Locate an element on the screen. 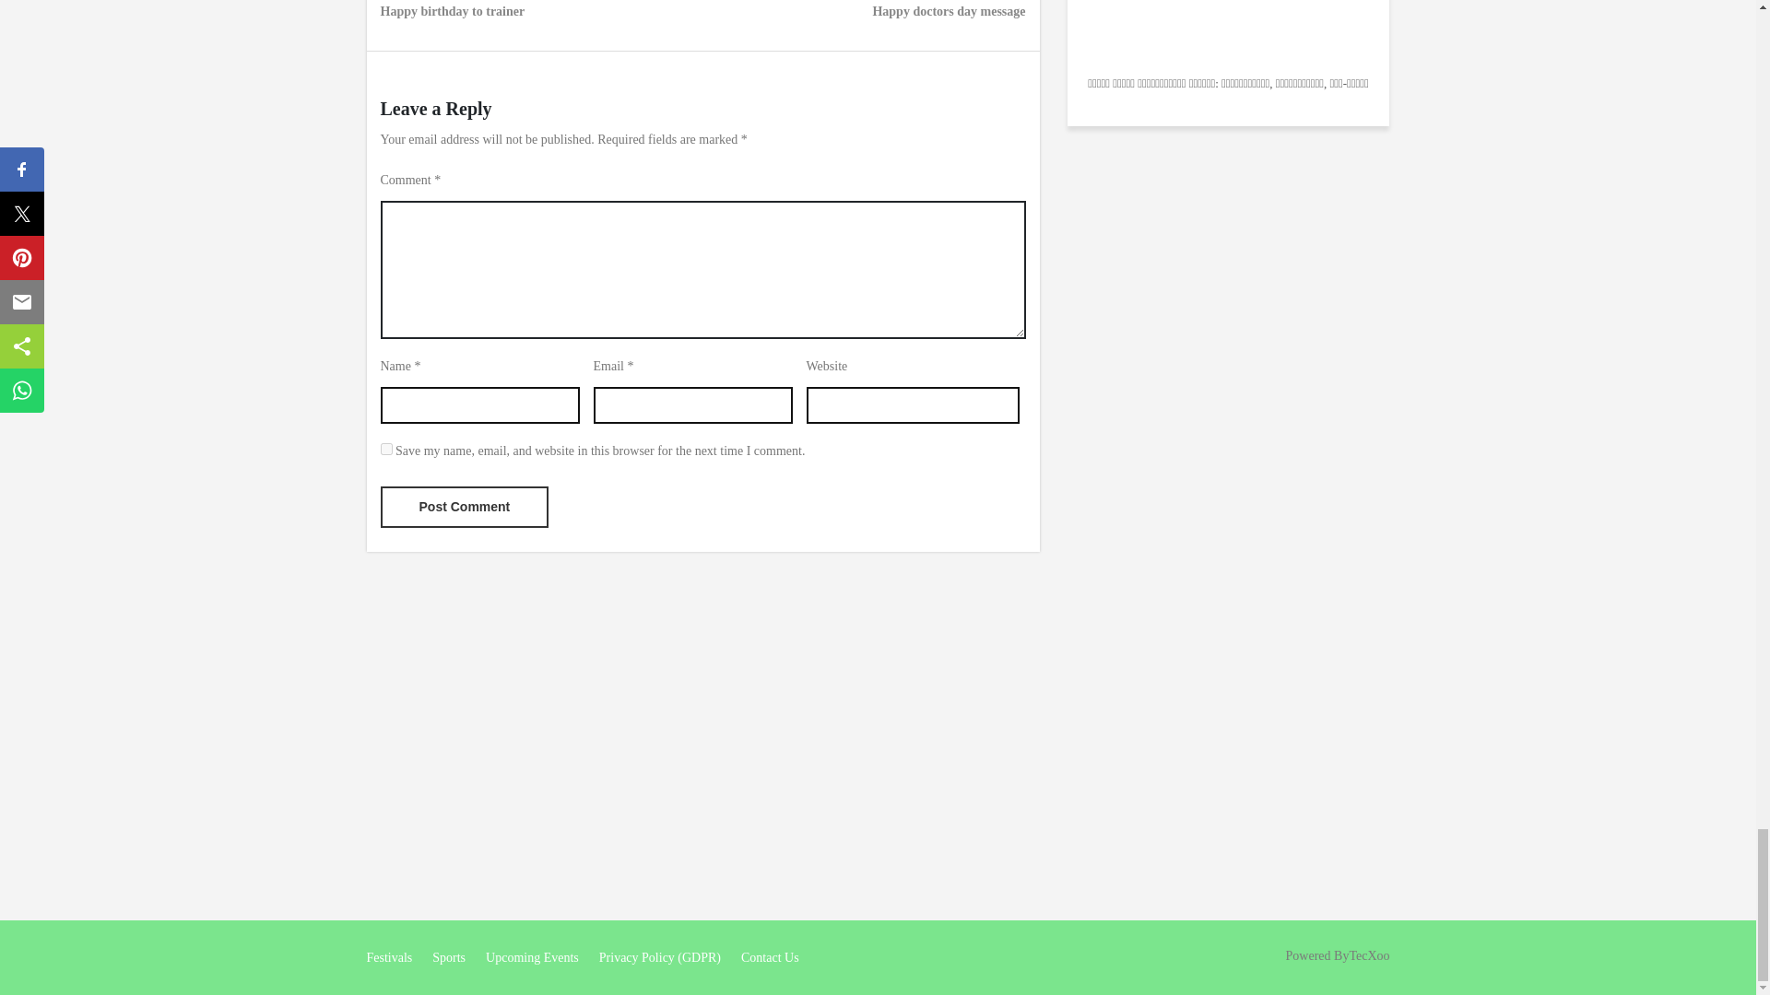  Post Comment is located at coordinates (385, 448).